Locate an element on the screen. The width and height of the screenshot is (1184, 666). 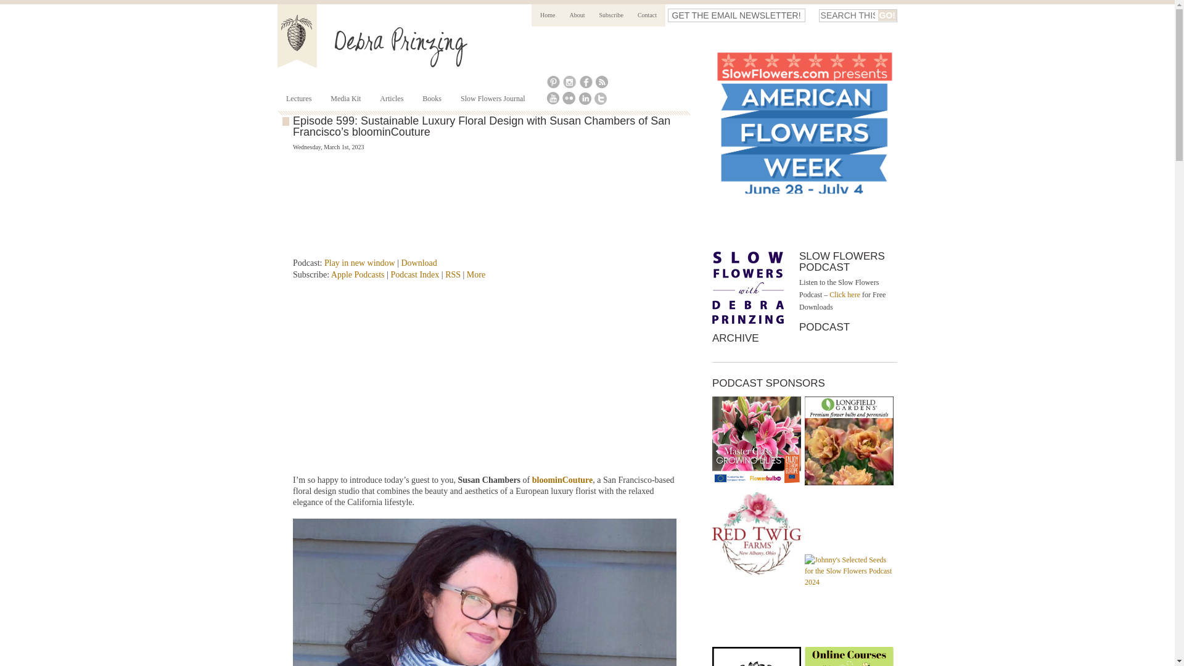
Articles is located at coordinates (391, 98).